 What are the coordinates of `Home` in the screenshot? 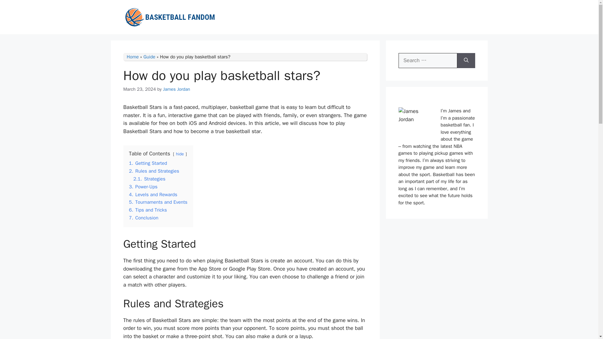 It's located at (133, 56).